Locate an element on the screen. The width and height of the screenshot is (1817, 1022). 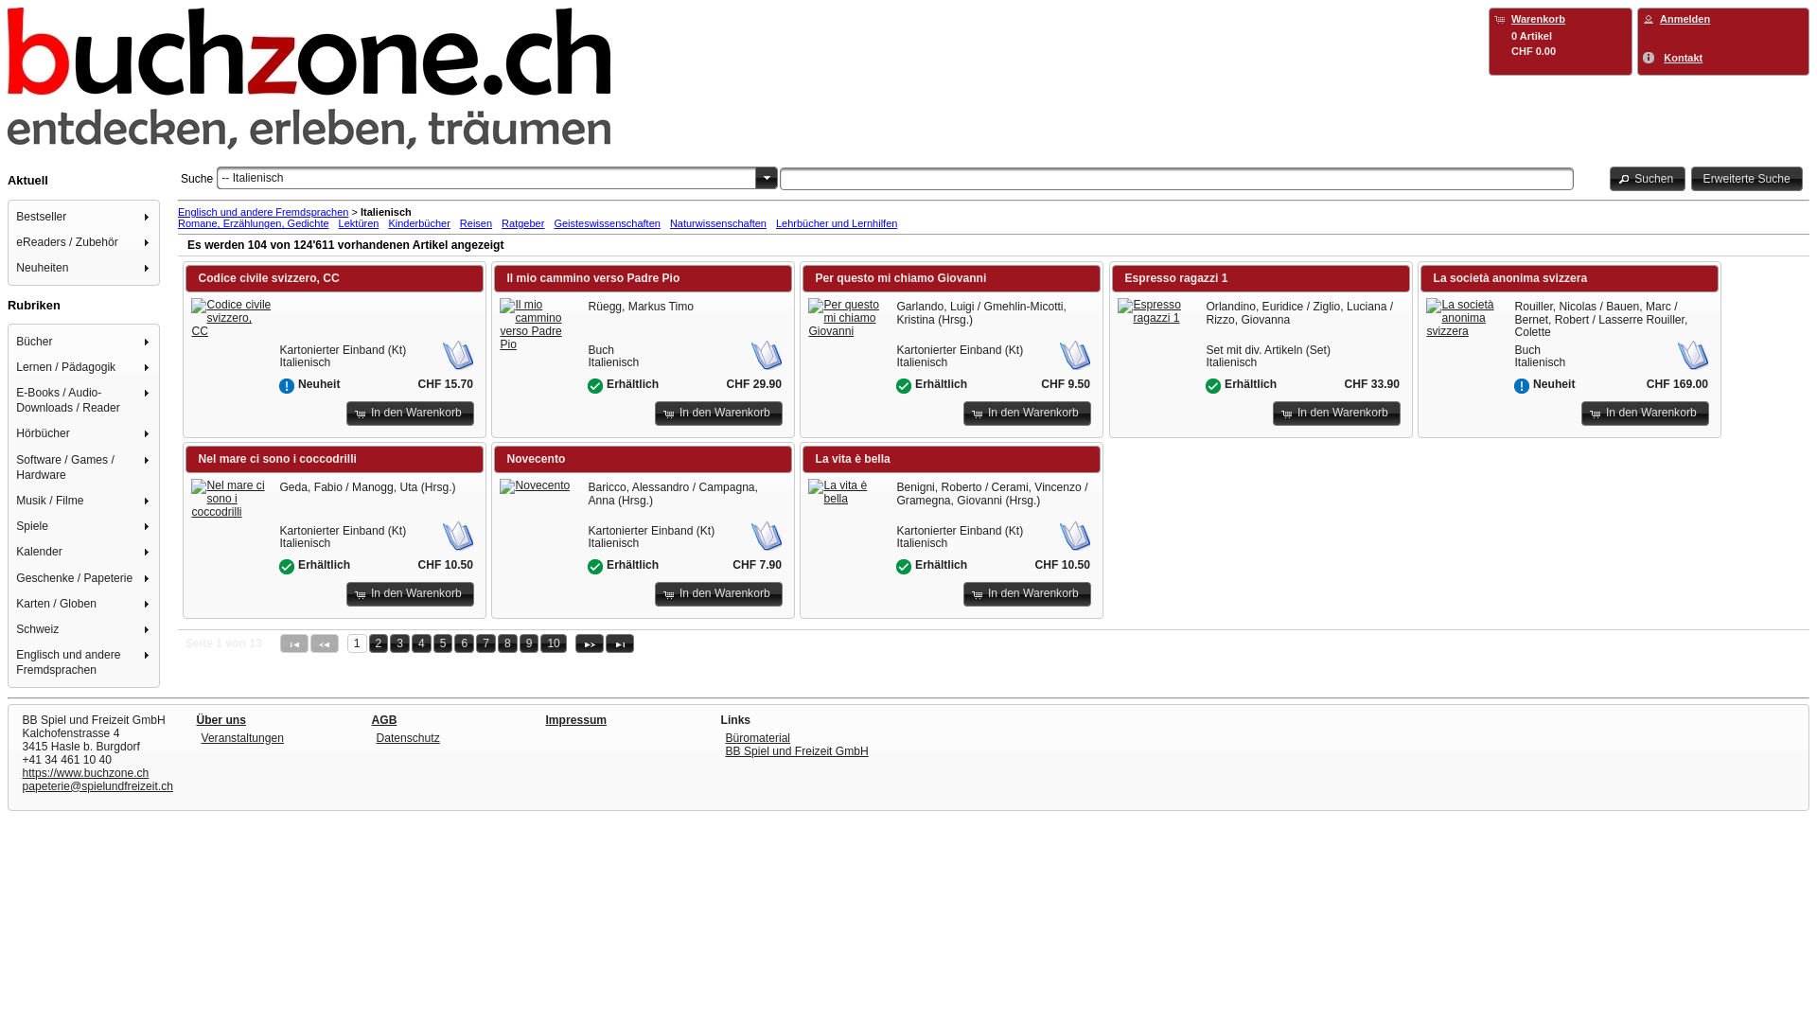
Datenschutz is located at coordinates (409, 738).